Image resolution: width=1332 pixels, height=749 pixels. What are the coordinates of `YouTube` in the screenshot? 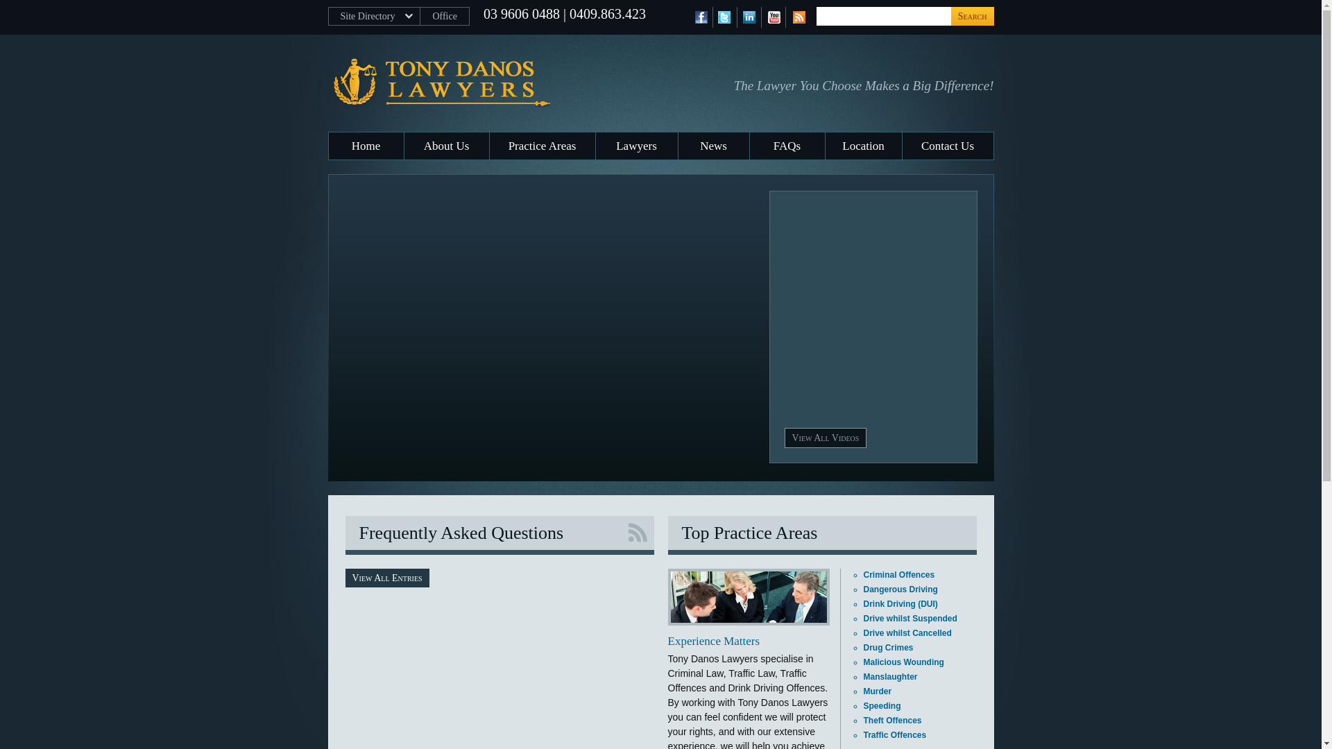 It's located at (774, 17).